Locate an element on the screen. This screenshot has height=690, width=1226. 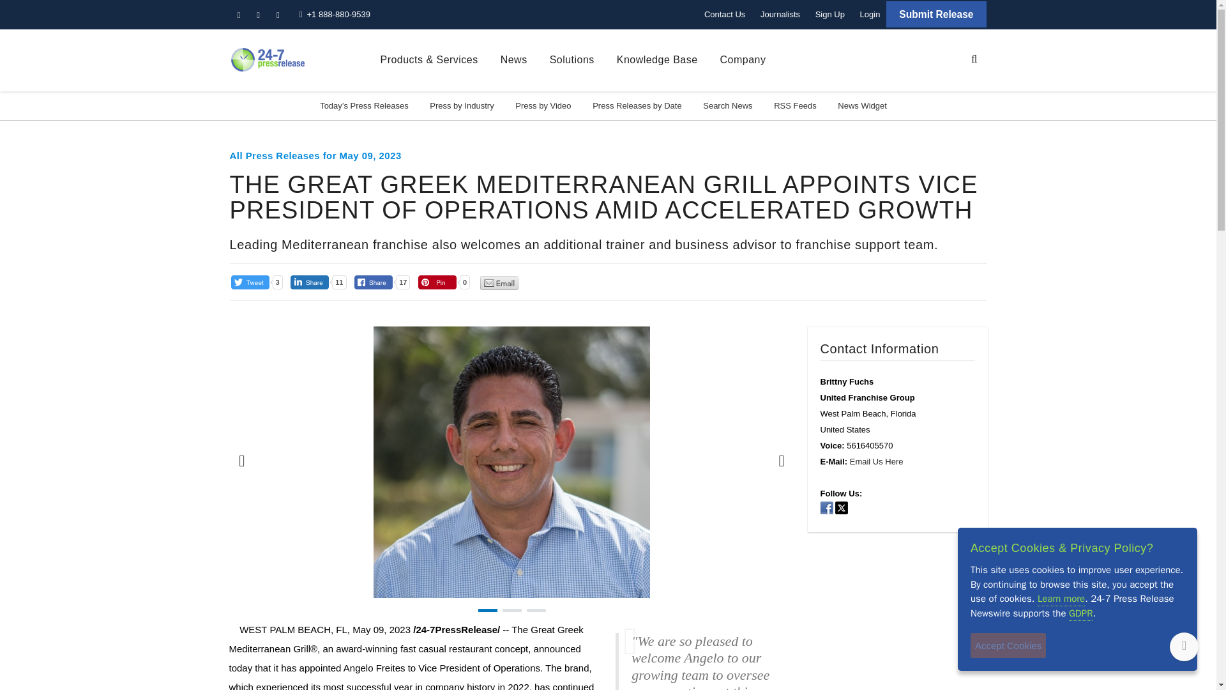
Sign Up is located at coordinates (830, 14).